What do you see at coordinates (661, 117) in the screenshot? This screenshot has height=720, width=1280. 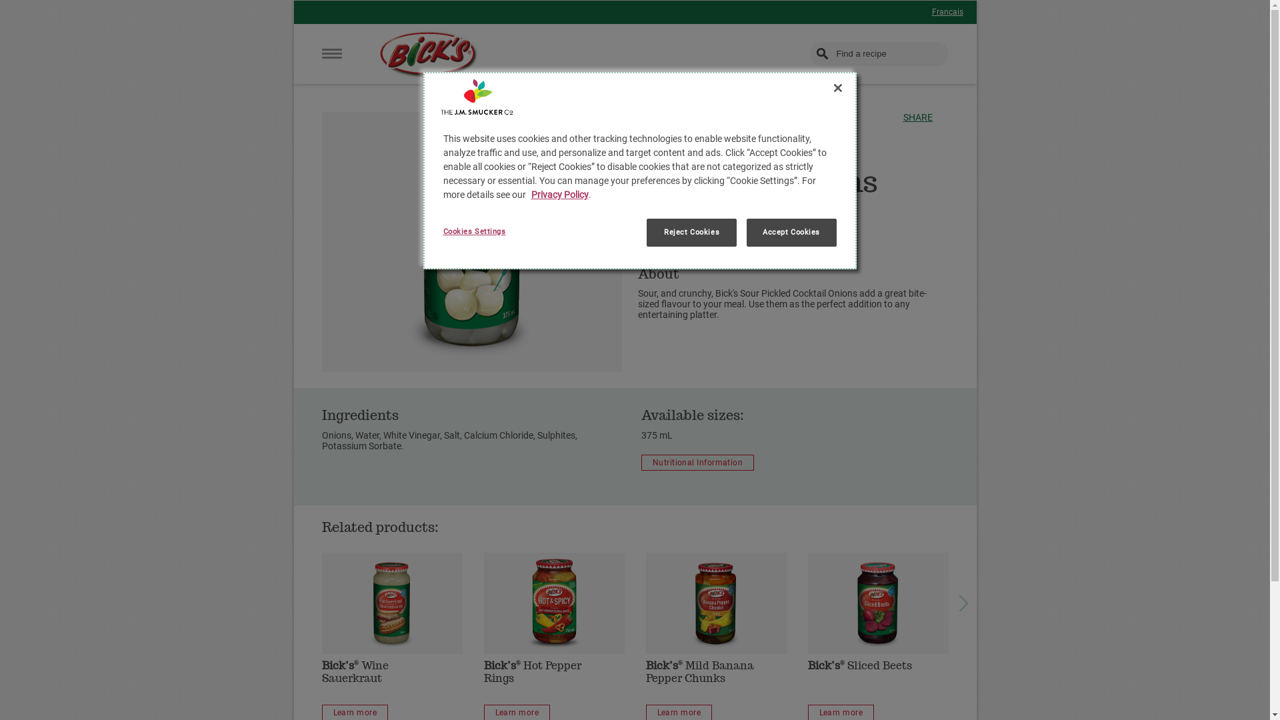 I see `PRODUCTS` at bounding box center [661, 117].